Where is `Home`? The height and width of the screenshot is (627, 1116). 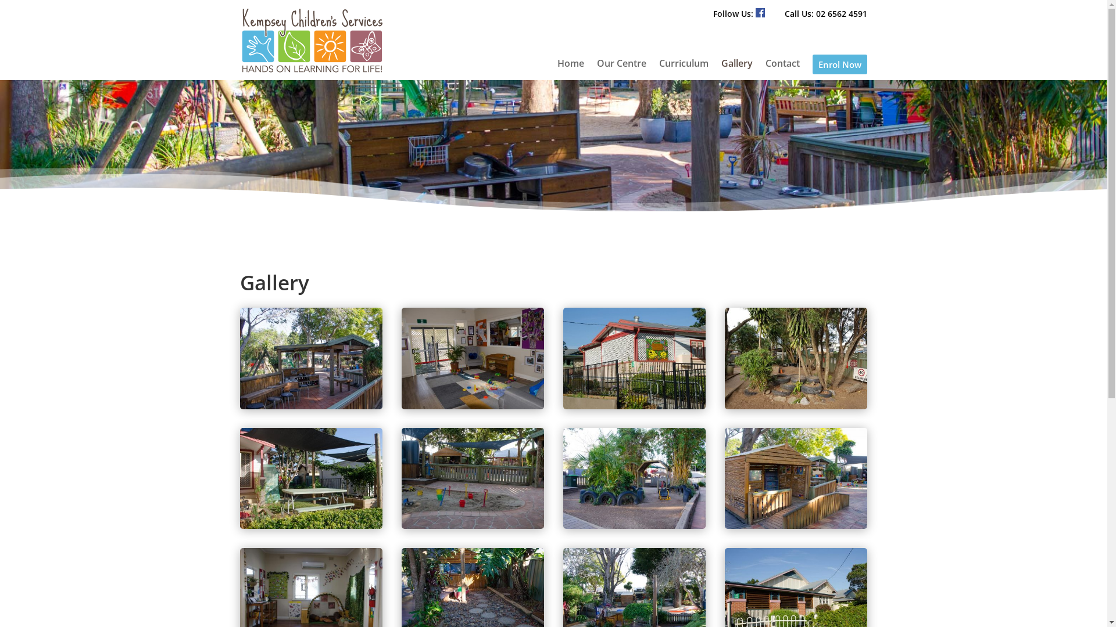
Home is located at coordinates (571, 67).